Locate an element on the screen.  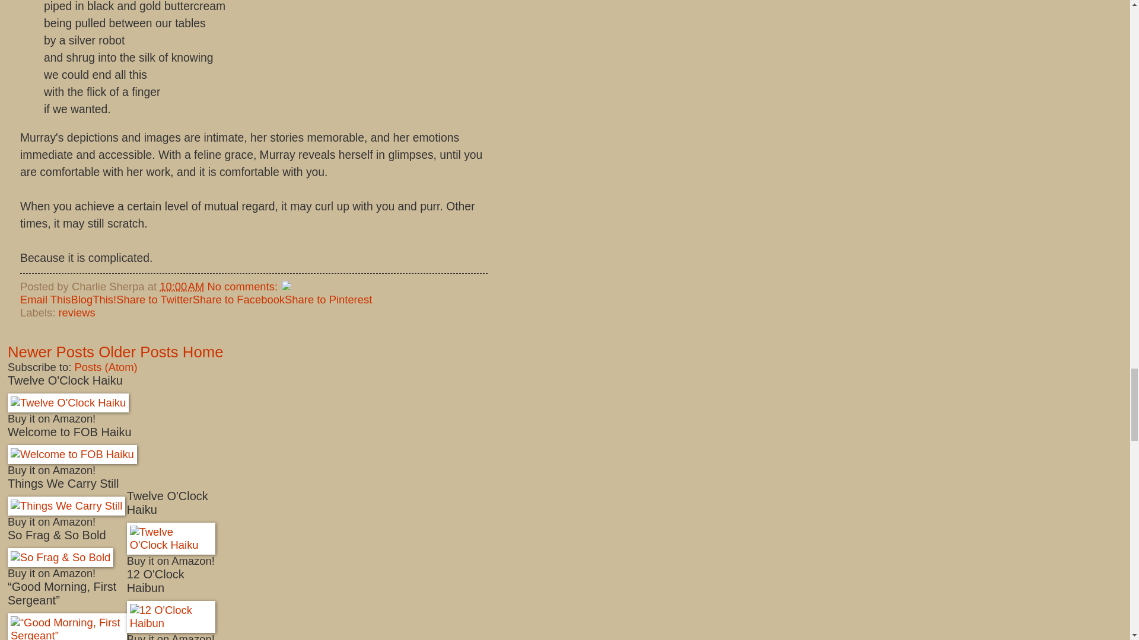
Older Posts is located at coordinates (138, 352).